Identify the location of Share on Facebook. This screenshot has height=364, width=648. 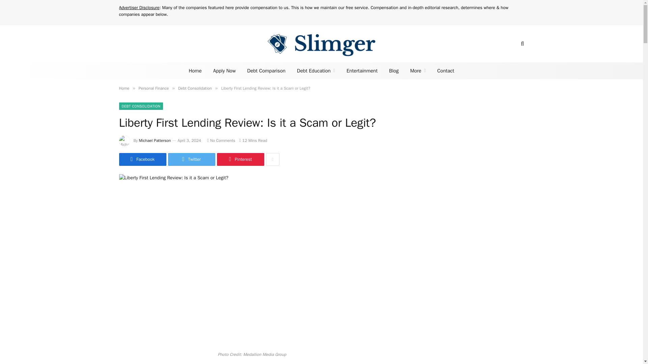
(142, 159).